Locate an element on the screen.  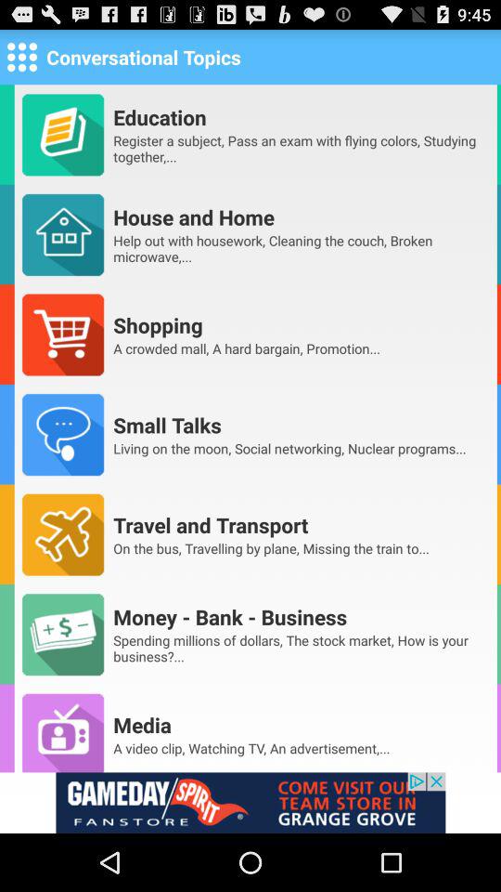
check options for page is located at coordinates (22, 56).